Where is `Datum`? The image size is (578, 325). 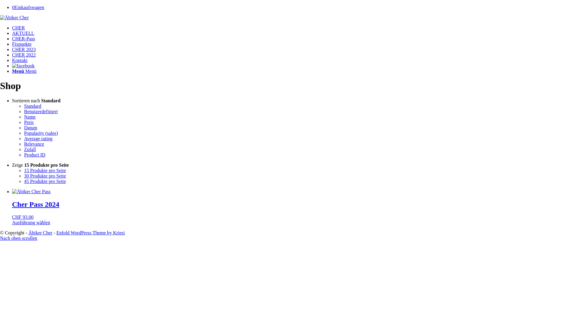 Datum is located at coordinates (31, 128).